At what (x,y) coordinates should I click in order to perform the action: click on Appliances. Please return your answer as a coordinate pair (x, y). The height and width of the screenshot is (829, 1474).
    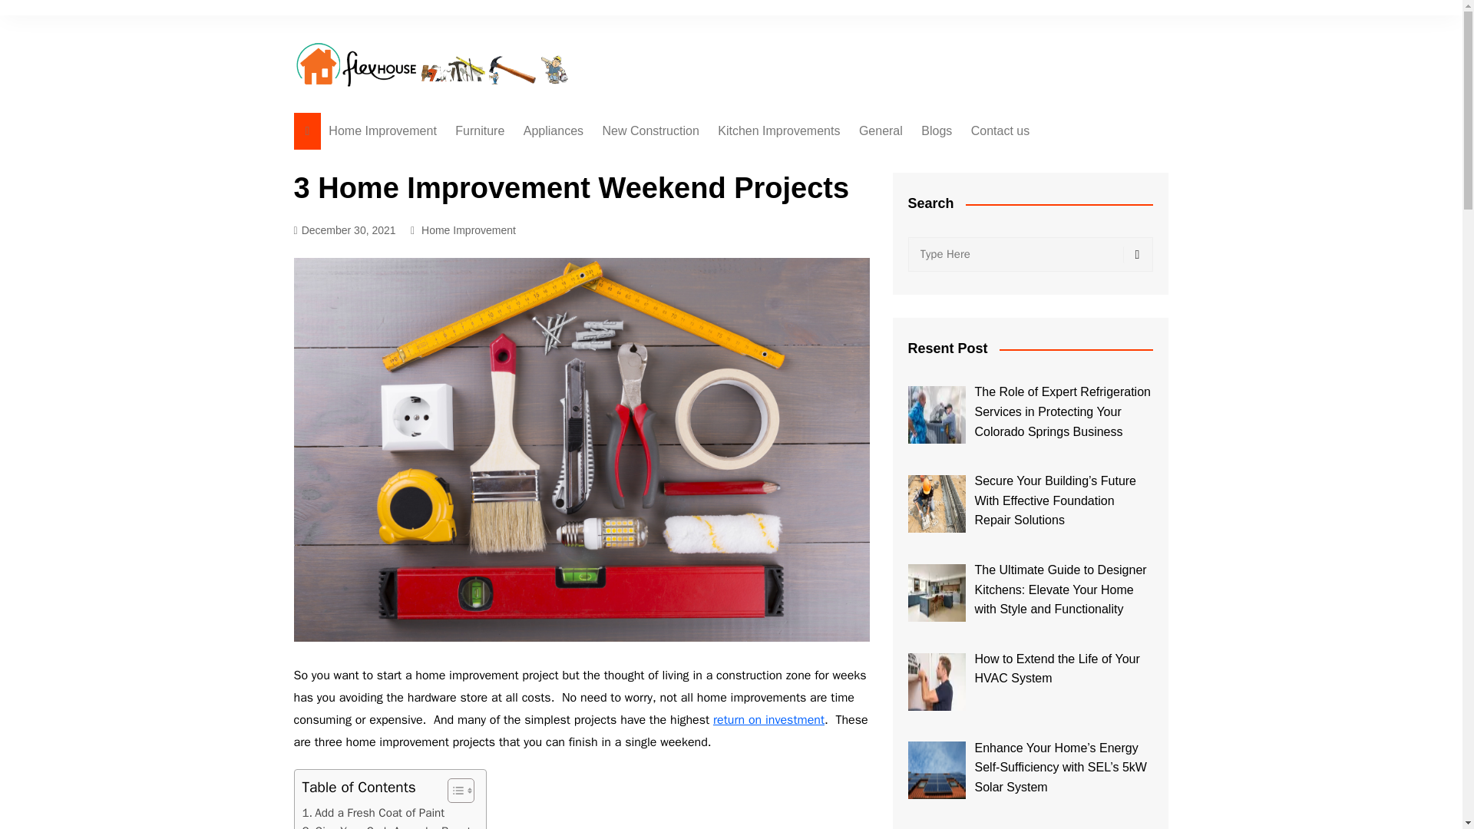
    Looking at the image, I should click on (553, 130).